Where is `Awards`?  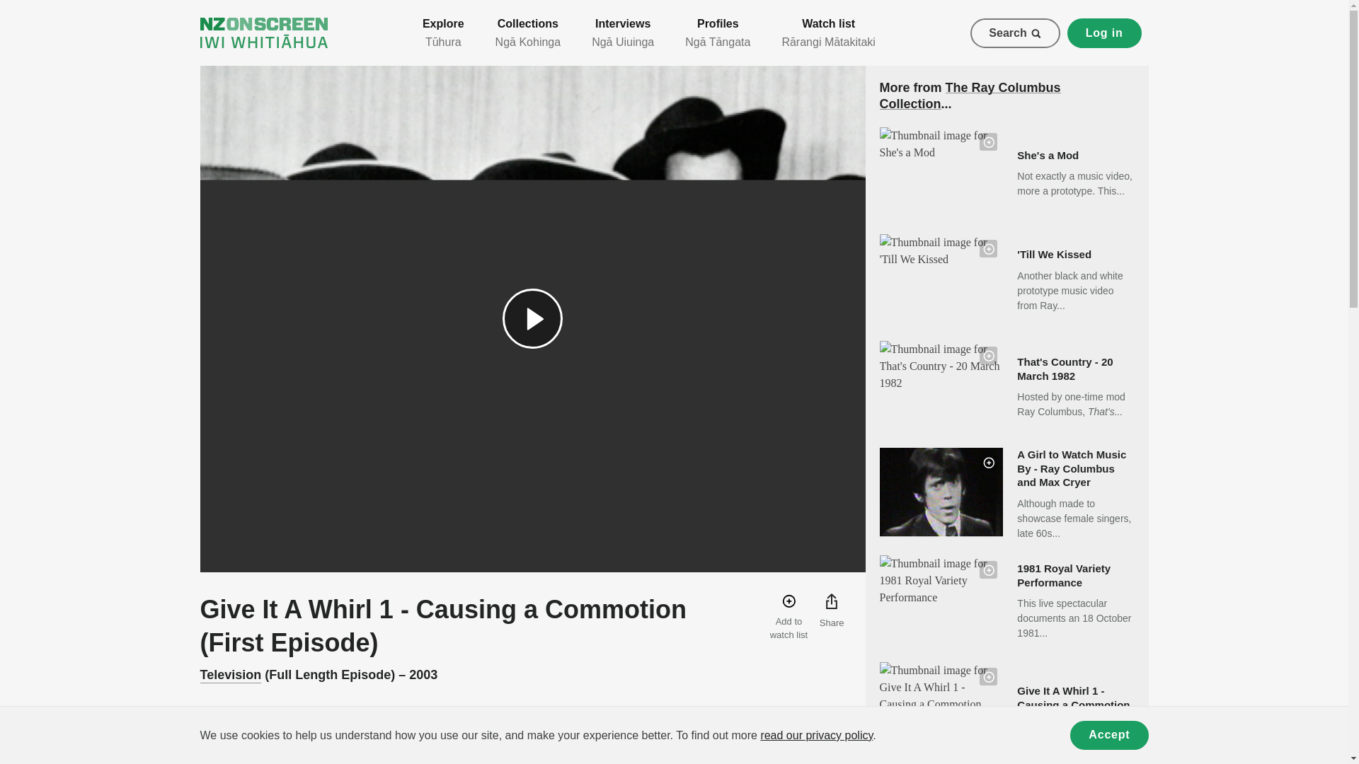 Awards is located at coordinates (471, 730).